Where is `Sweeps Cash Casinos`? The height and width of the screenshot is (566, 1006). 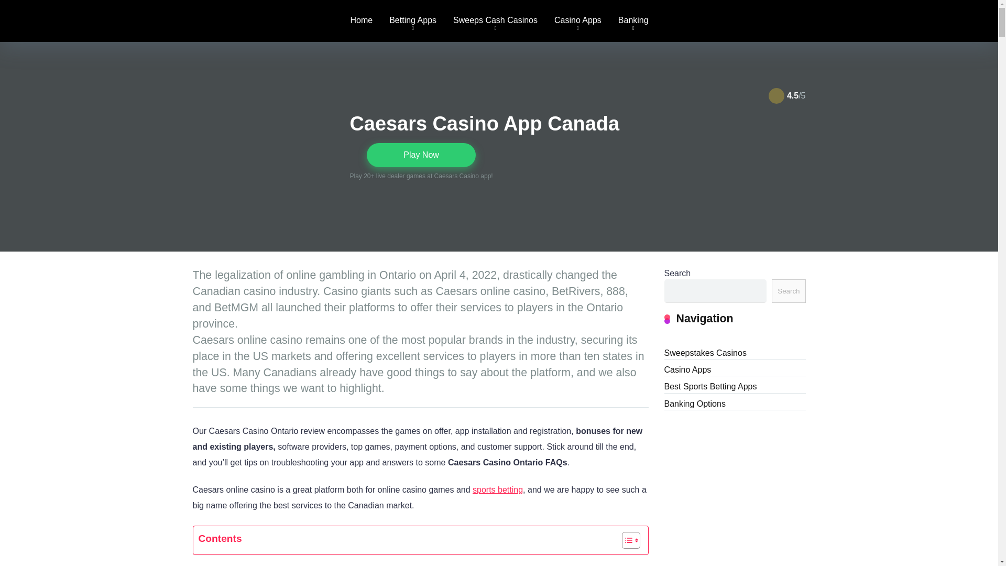 Sweeps Cash Casinos is located at coordinates (495, 21).